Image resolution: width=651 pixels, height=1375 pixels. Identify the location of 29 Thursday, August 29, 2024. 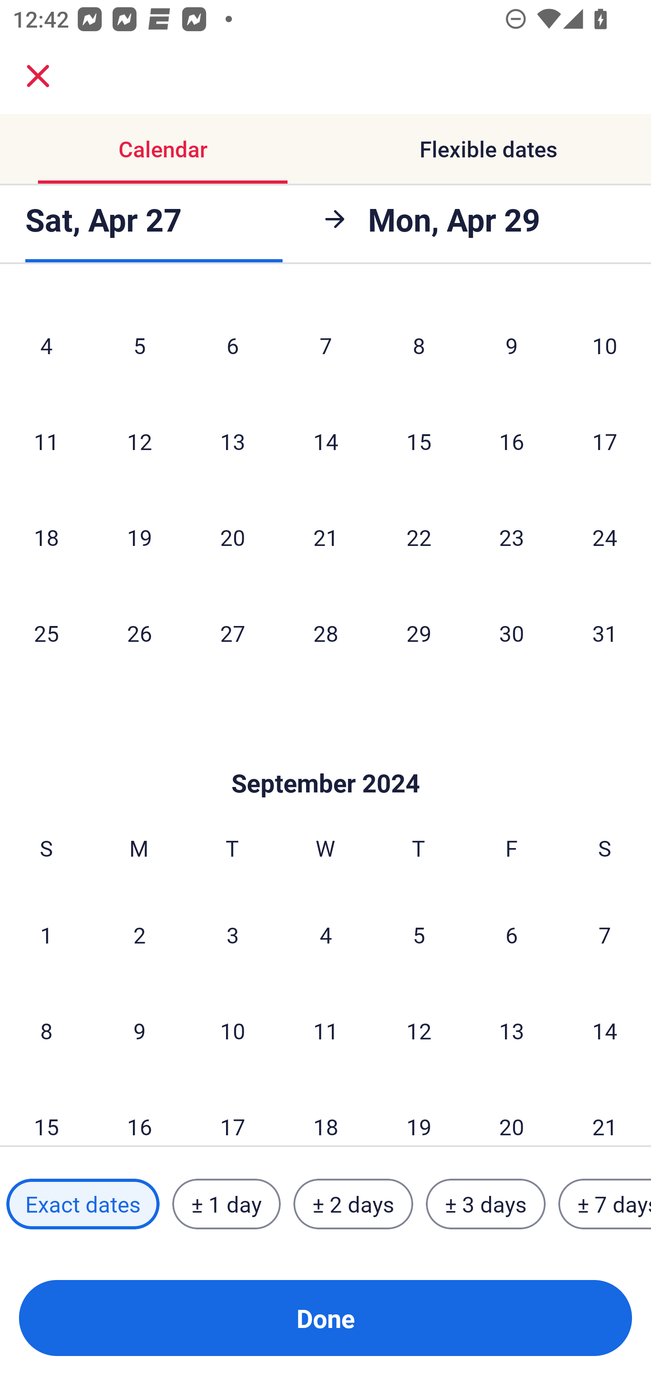
(419, 633).